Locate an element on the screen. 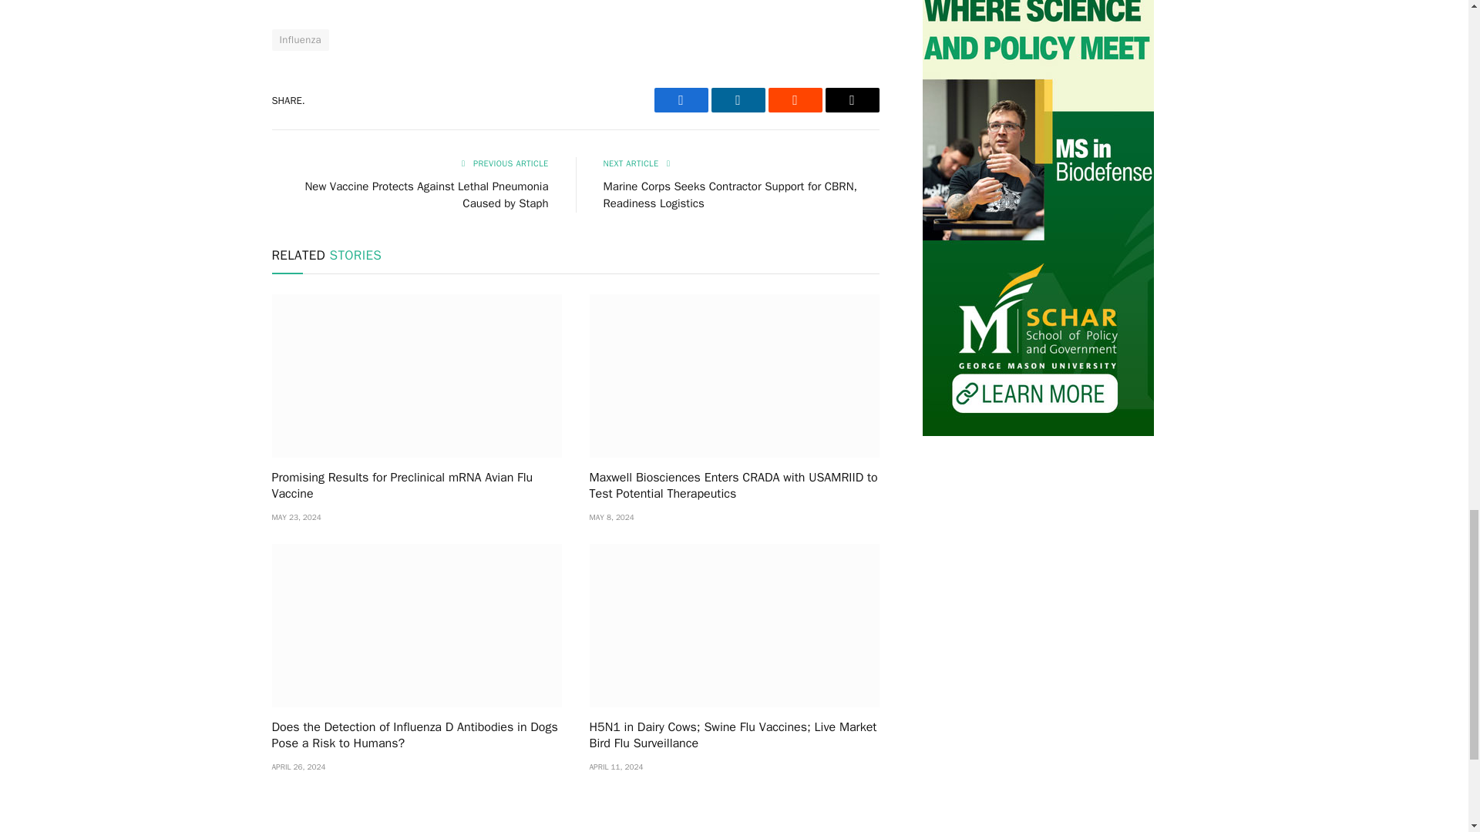 The width and height of the screenshot is (1480, 832). Email is located at coordinates (851, 100).